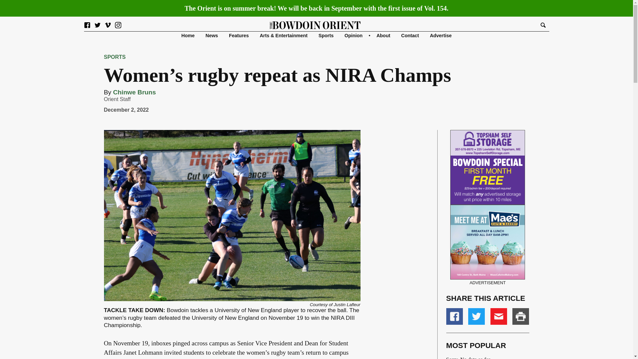 Image resolution: width=638 pixels, height=359 pixels. I want to click on Contact, so click(410, 35).